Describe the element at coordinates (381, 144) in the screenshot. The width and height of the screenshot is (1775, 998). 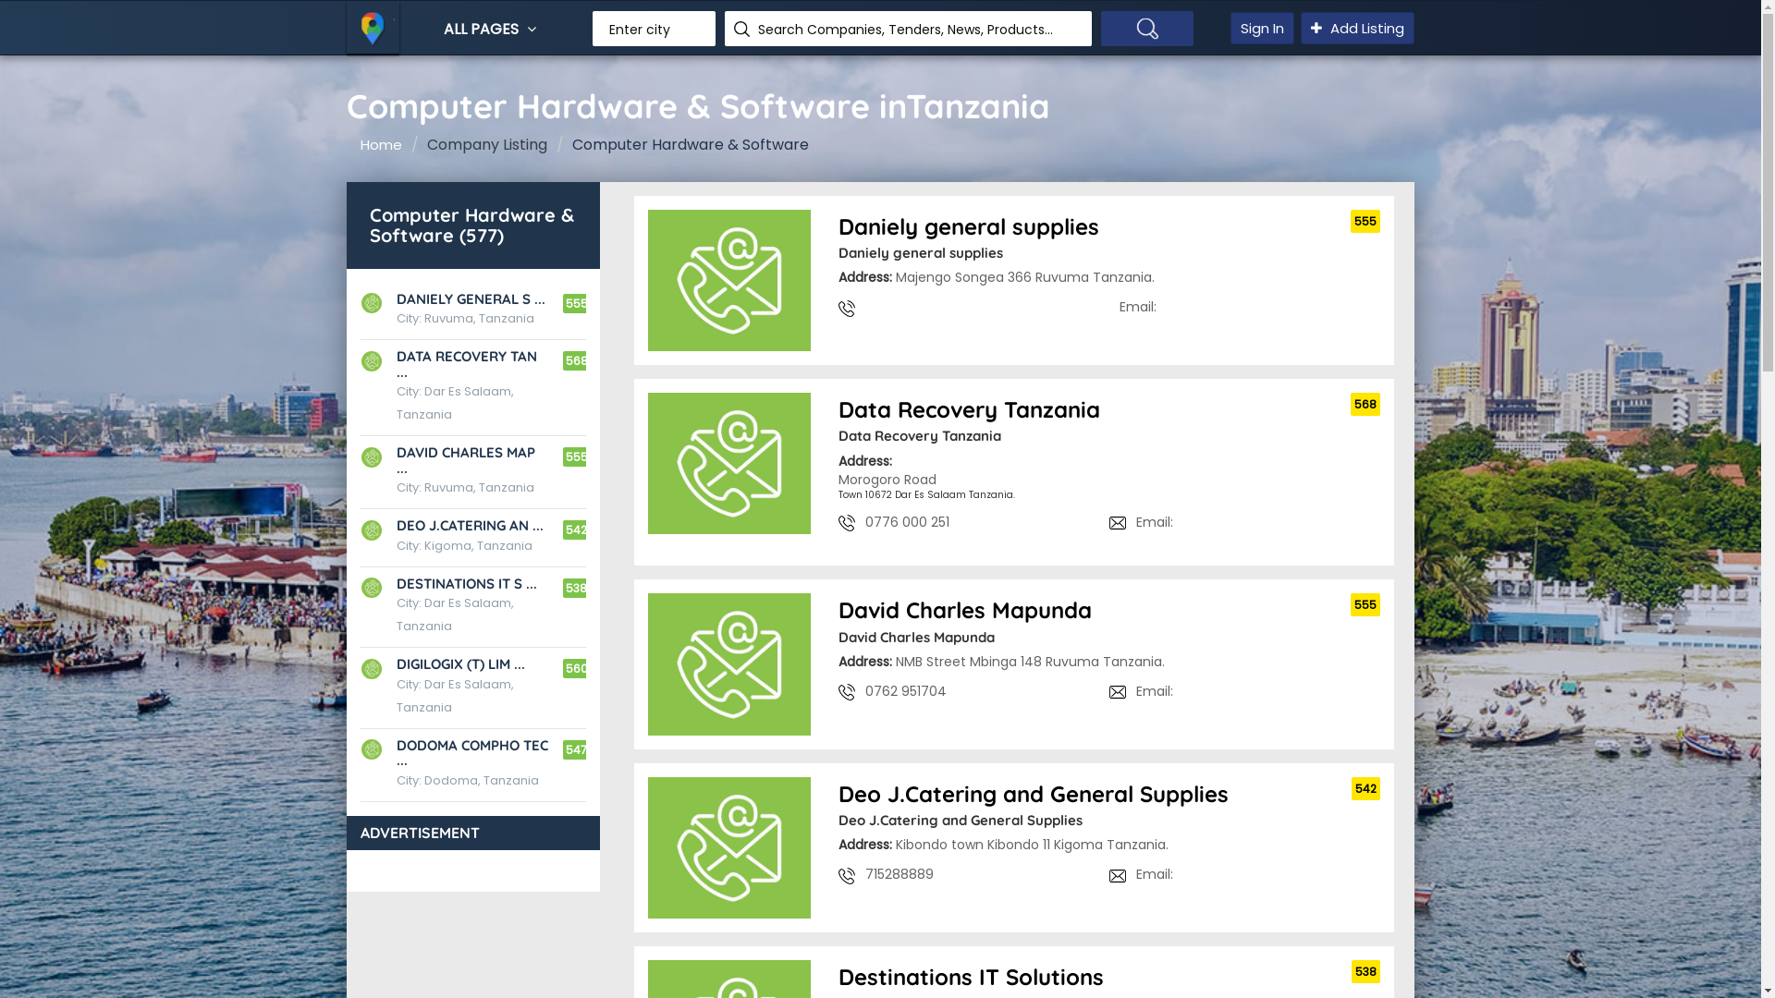
I see `Home` at that location.